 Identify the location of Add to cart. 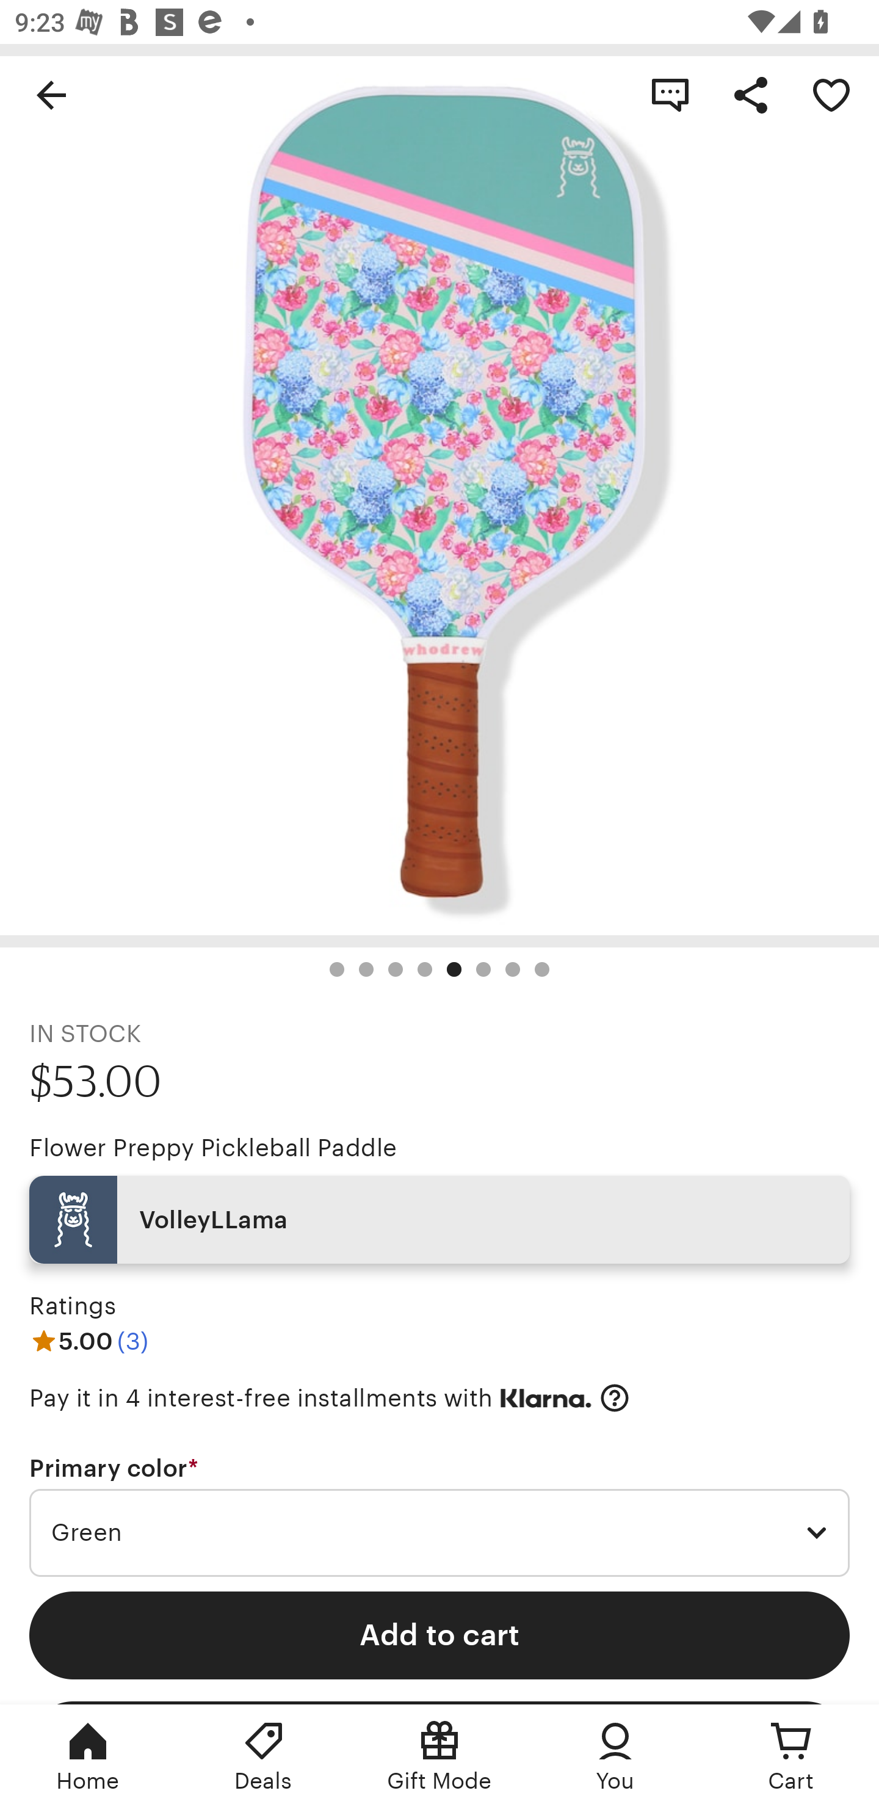
(440, 1635).